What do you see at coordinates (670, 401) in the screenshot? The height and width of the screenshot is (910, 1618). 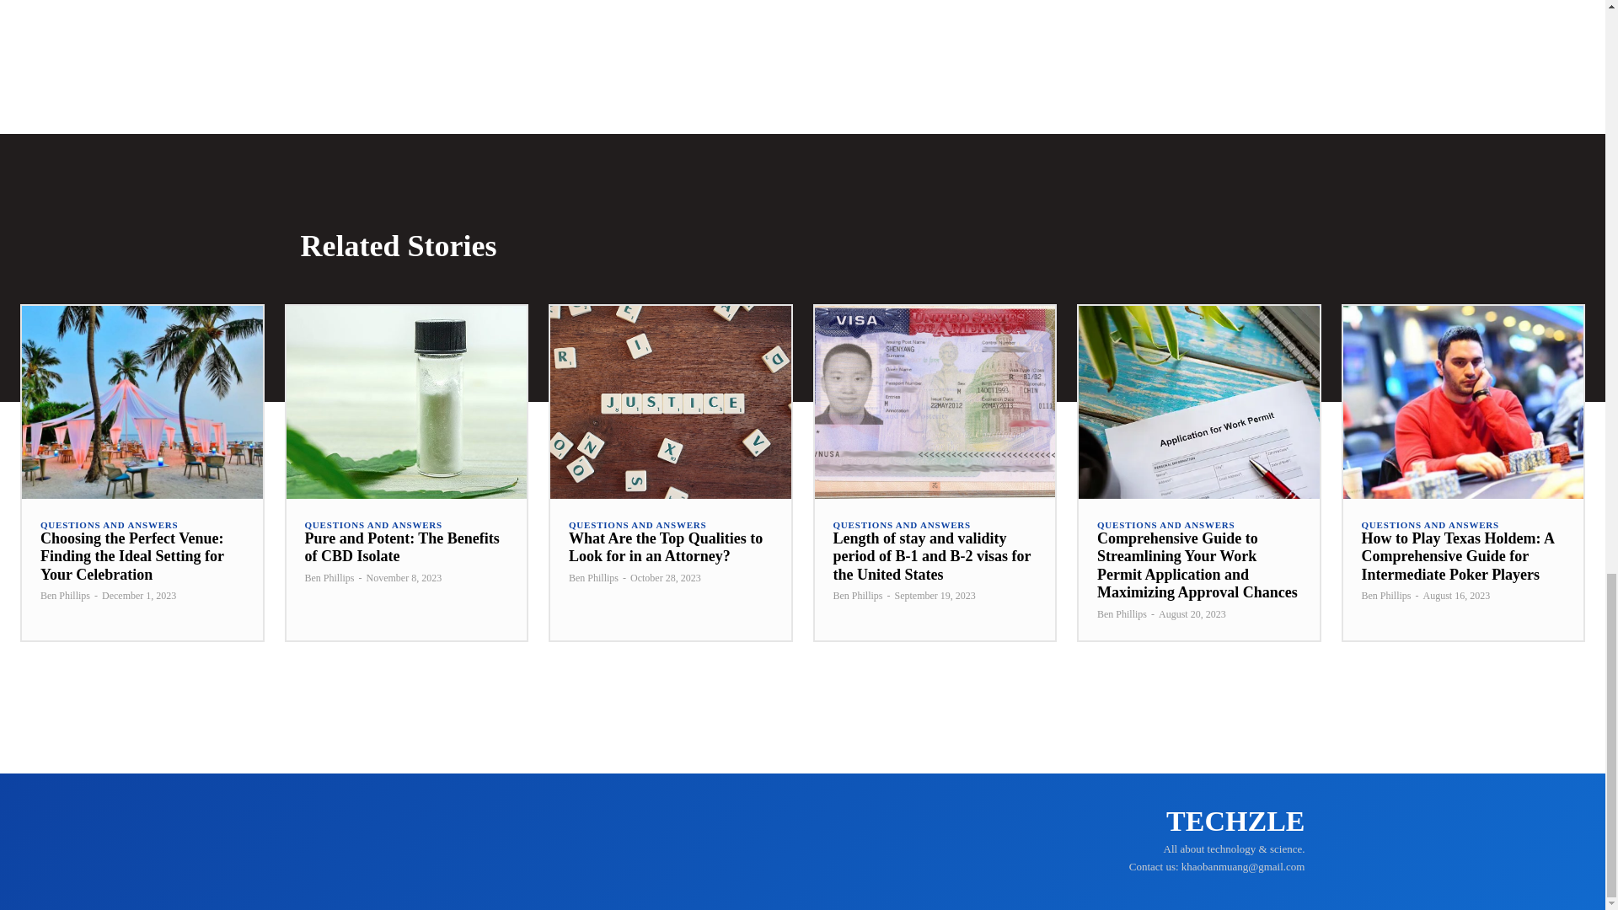 I see `What Are the Top Qualities to Look for in an Attorney?` at bounding box center [670, 401].